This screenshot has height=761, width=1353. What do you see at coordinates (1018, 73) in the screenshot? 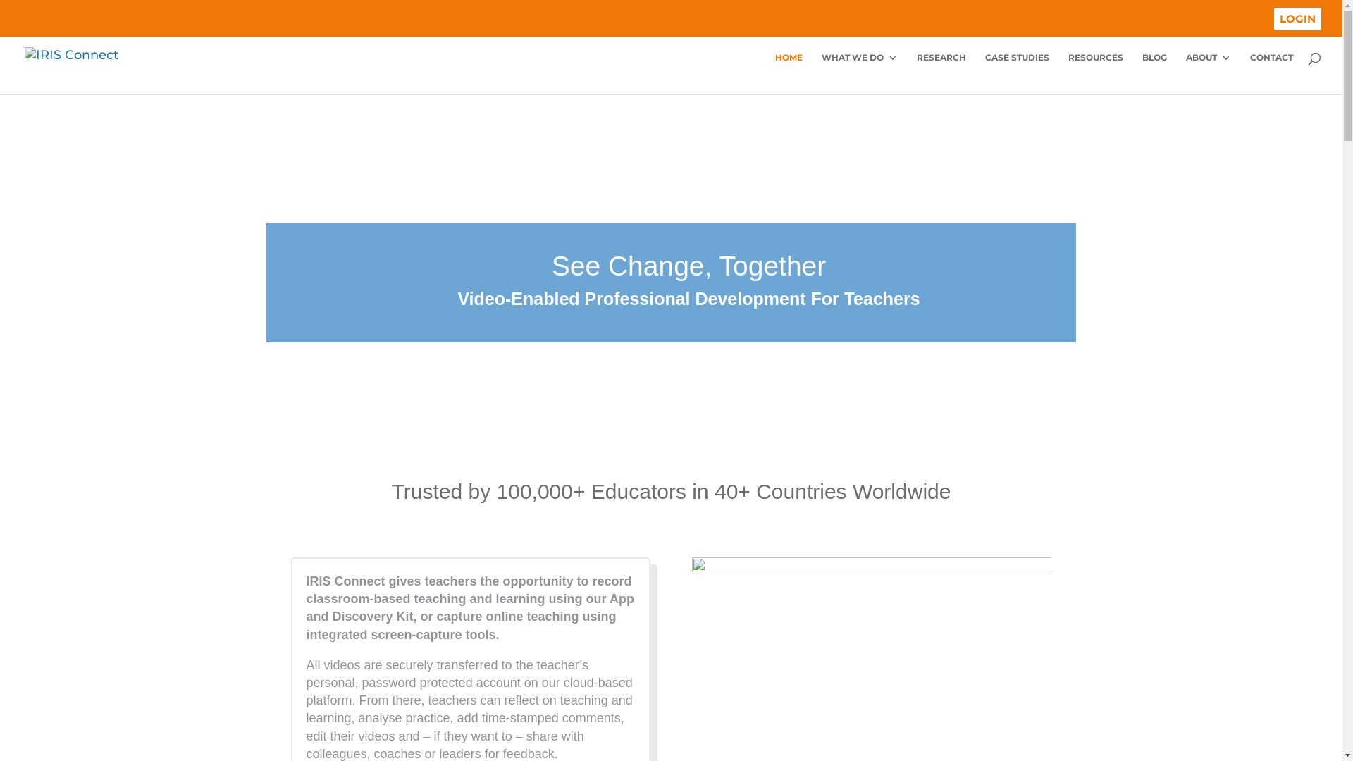
I see `CASE STUDIES` at bounding box center [1018, 73].